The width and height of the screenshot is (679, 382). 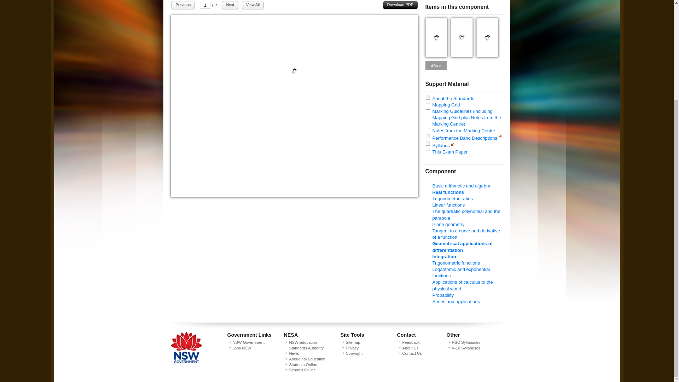 What do you see at coordinates (183, 5) in the screenshot?
I see `Previous` at bounding box center [183, 5].